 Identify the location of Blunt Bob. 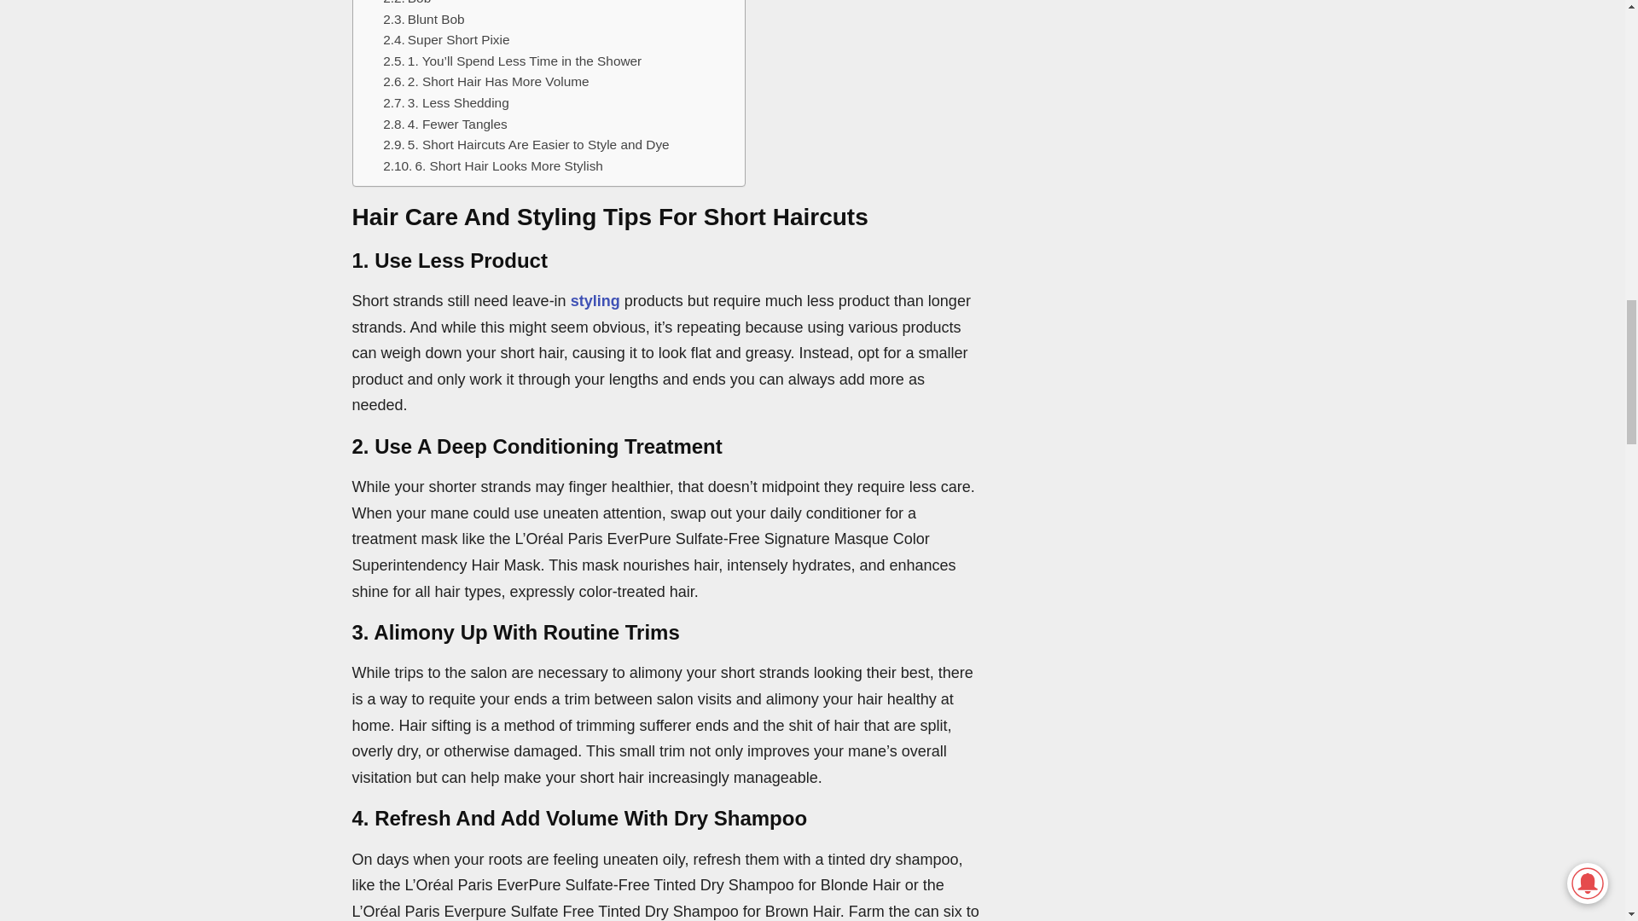
(423, 19).